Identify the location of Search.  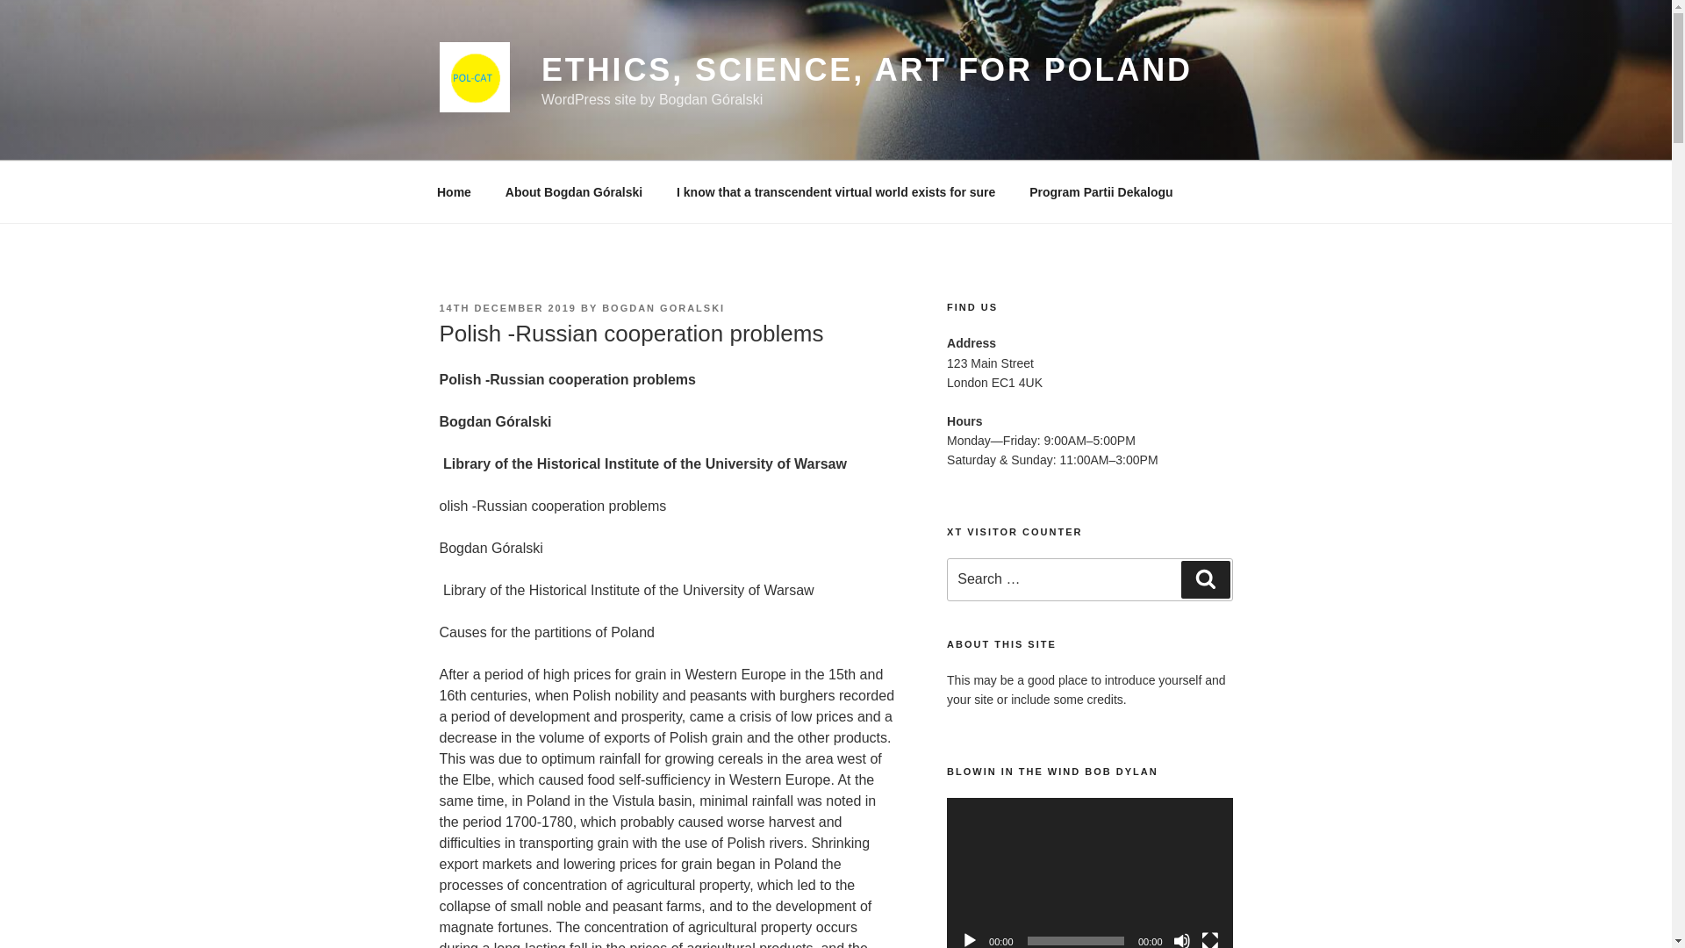
(1184, 516).